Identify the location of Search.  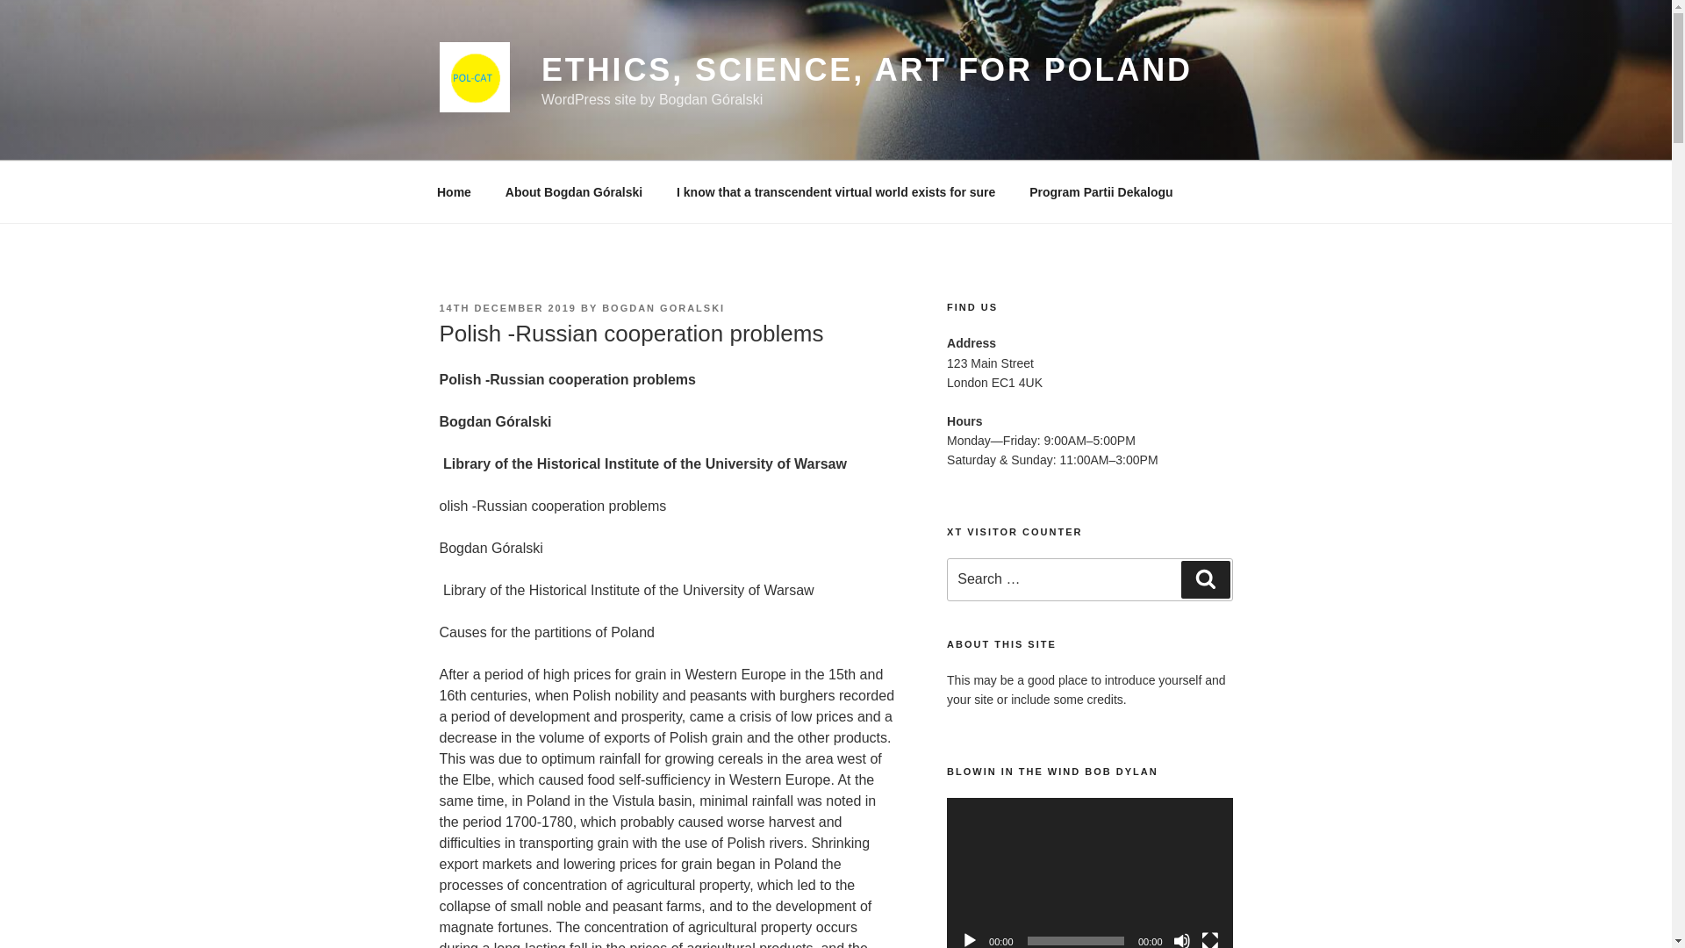
(1184, 516).